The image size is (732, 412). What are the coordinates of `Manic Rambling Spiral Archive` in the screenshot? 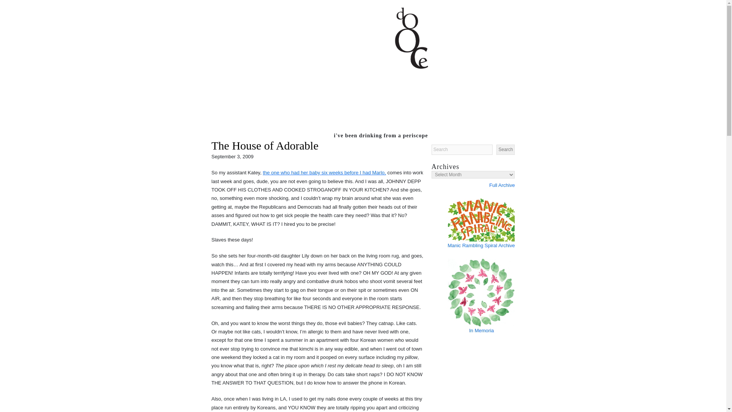 It's located at (481, 245).